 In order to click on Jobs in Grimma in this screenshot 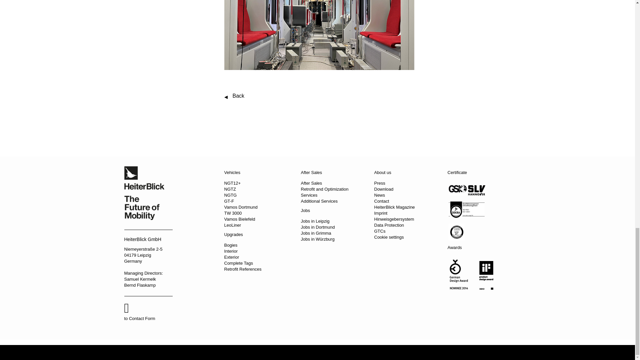, I will do `click(316, 233)`.